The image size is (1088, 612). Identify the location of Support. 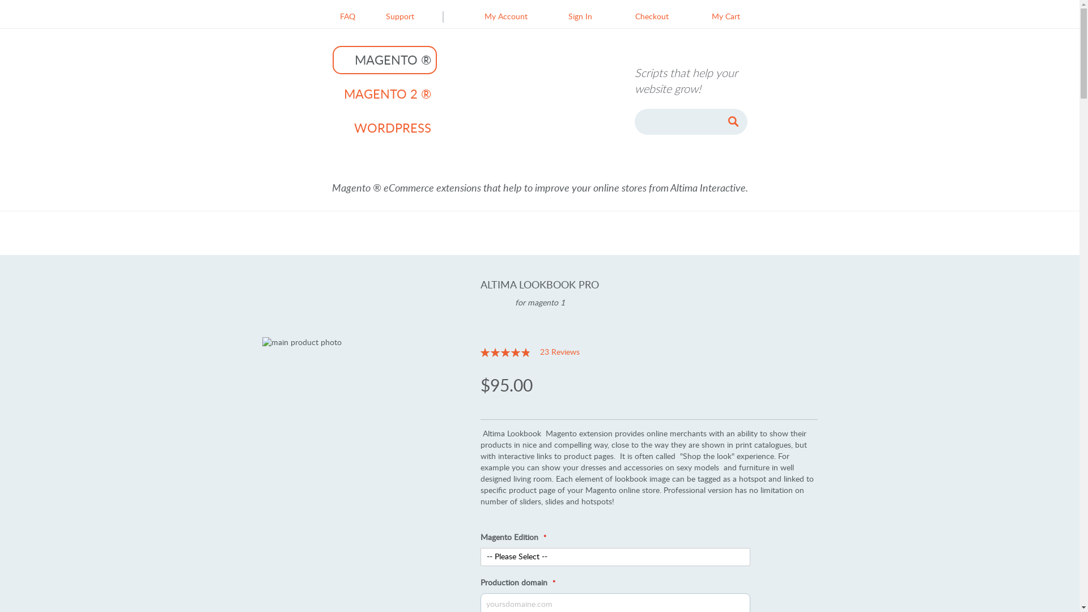
(399, 17).